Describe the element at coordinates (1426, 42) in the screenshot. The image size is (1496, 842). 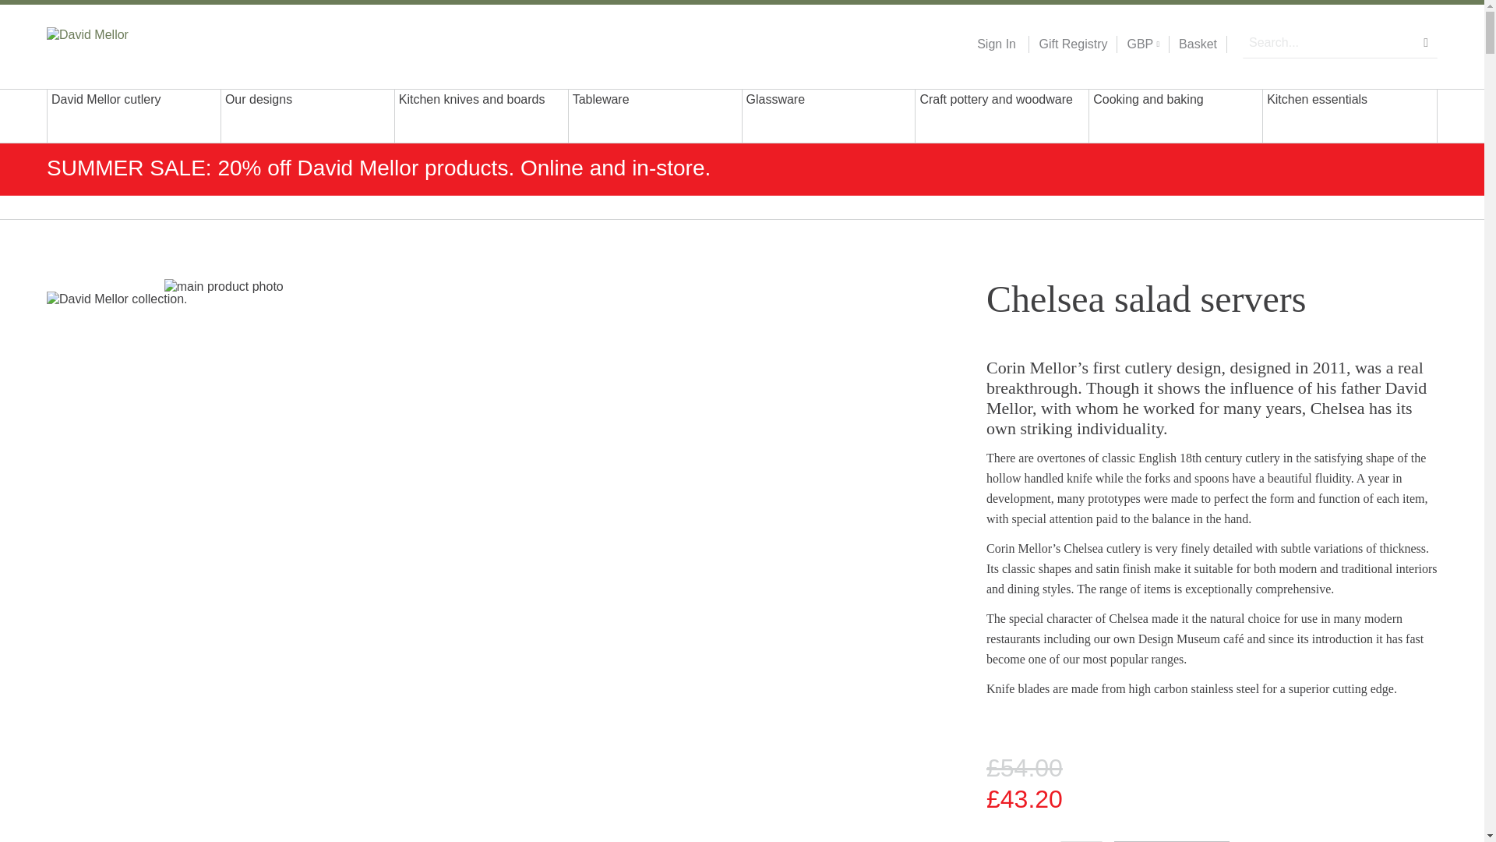
I see `Search` at that location.